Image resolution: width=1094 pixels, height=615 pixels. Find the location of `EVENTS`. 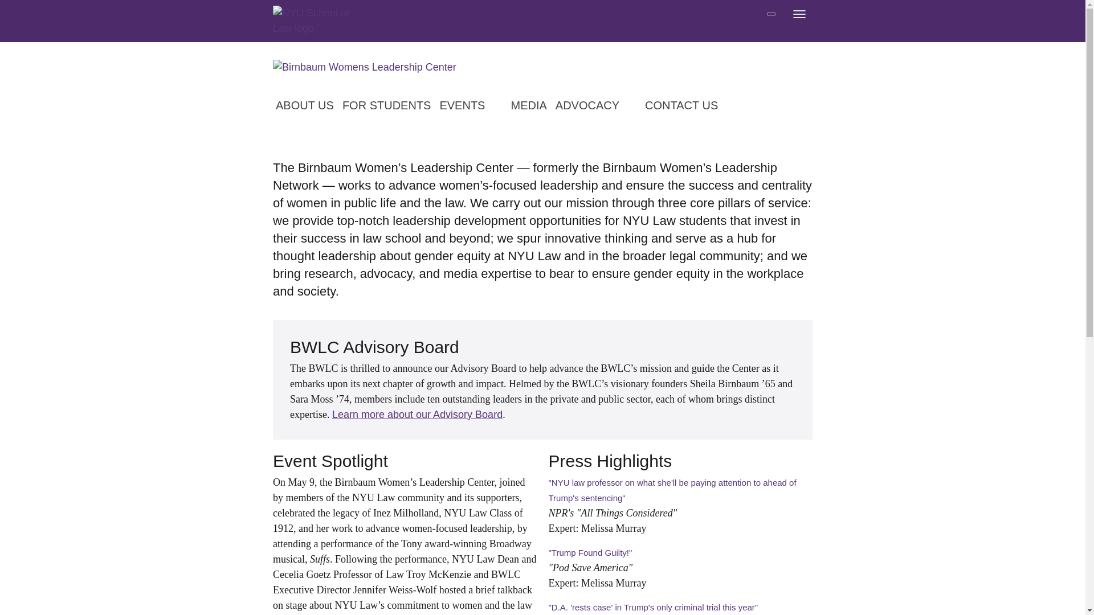

EVENTS is located at coordinates (473, 106).